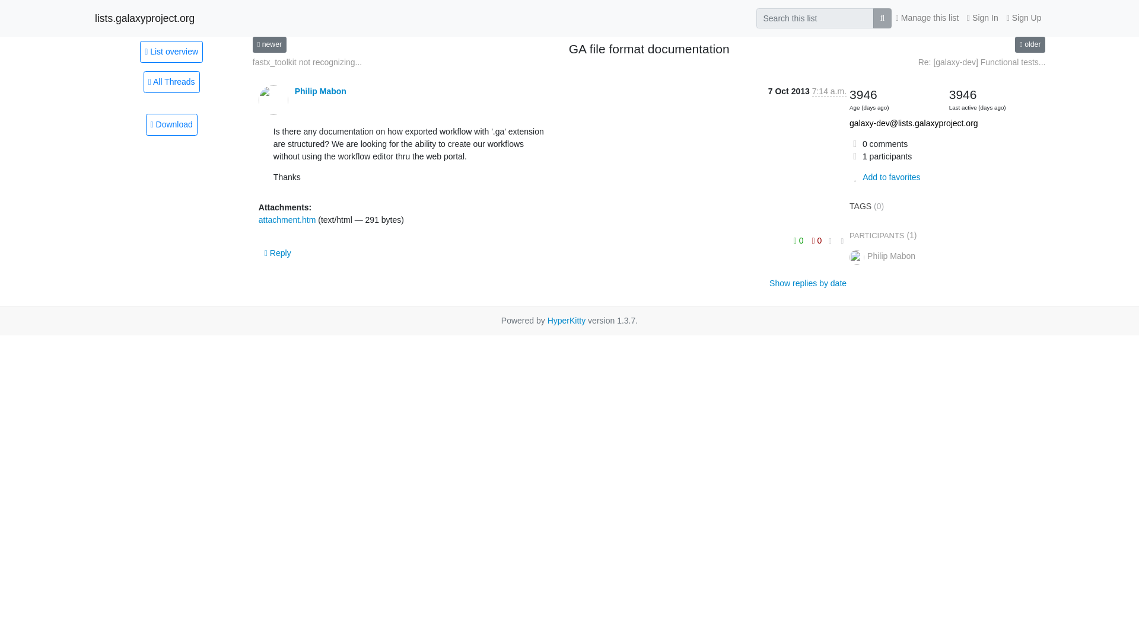 The width and height of the screenshot is (1139, 640). Describe the element at coordinates (278, 252) in the screenshot. I see `Sign in to reply online` at that location.